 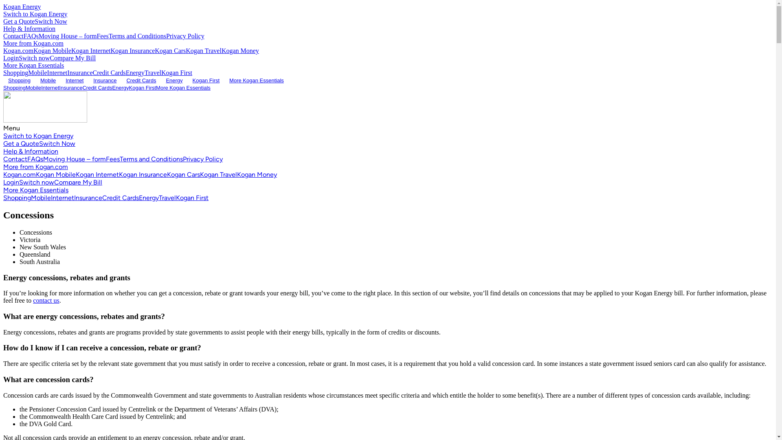 I want to click on Terms and Conditions, so click(x=152, y=159).